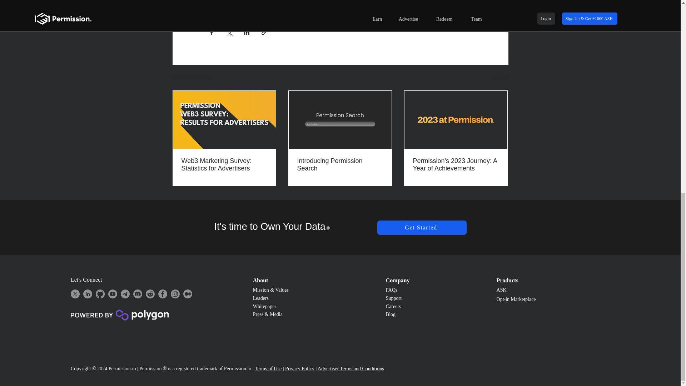 The image size is (686, 386). What do you see at coordinates (260, 280) in the screenshot?
I see `About` at bounding box center [260, 280].